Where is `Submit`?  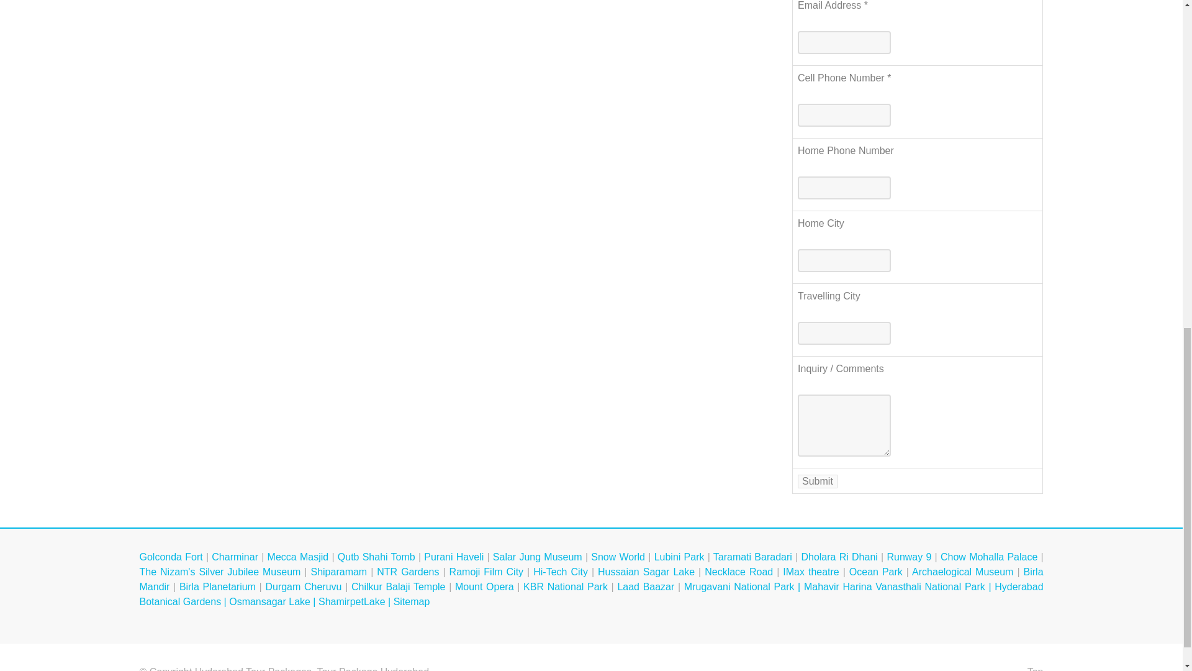 Submit is located at coordinates (817, 481).